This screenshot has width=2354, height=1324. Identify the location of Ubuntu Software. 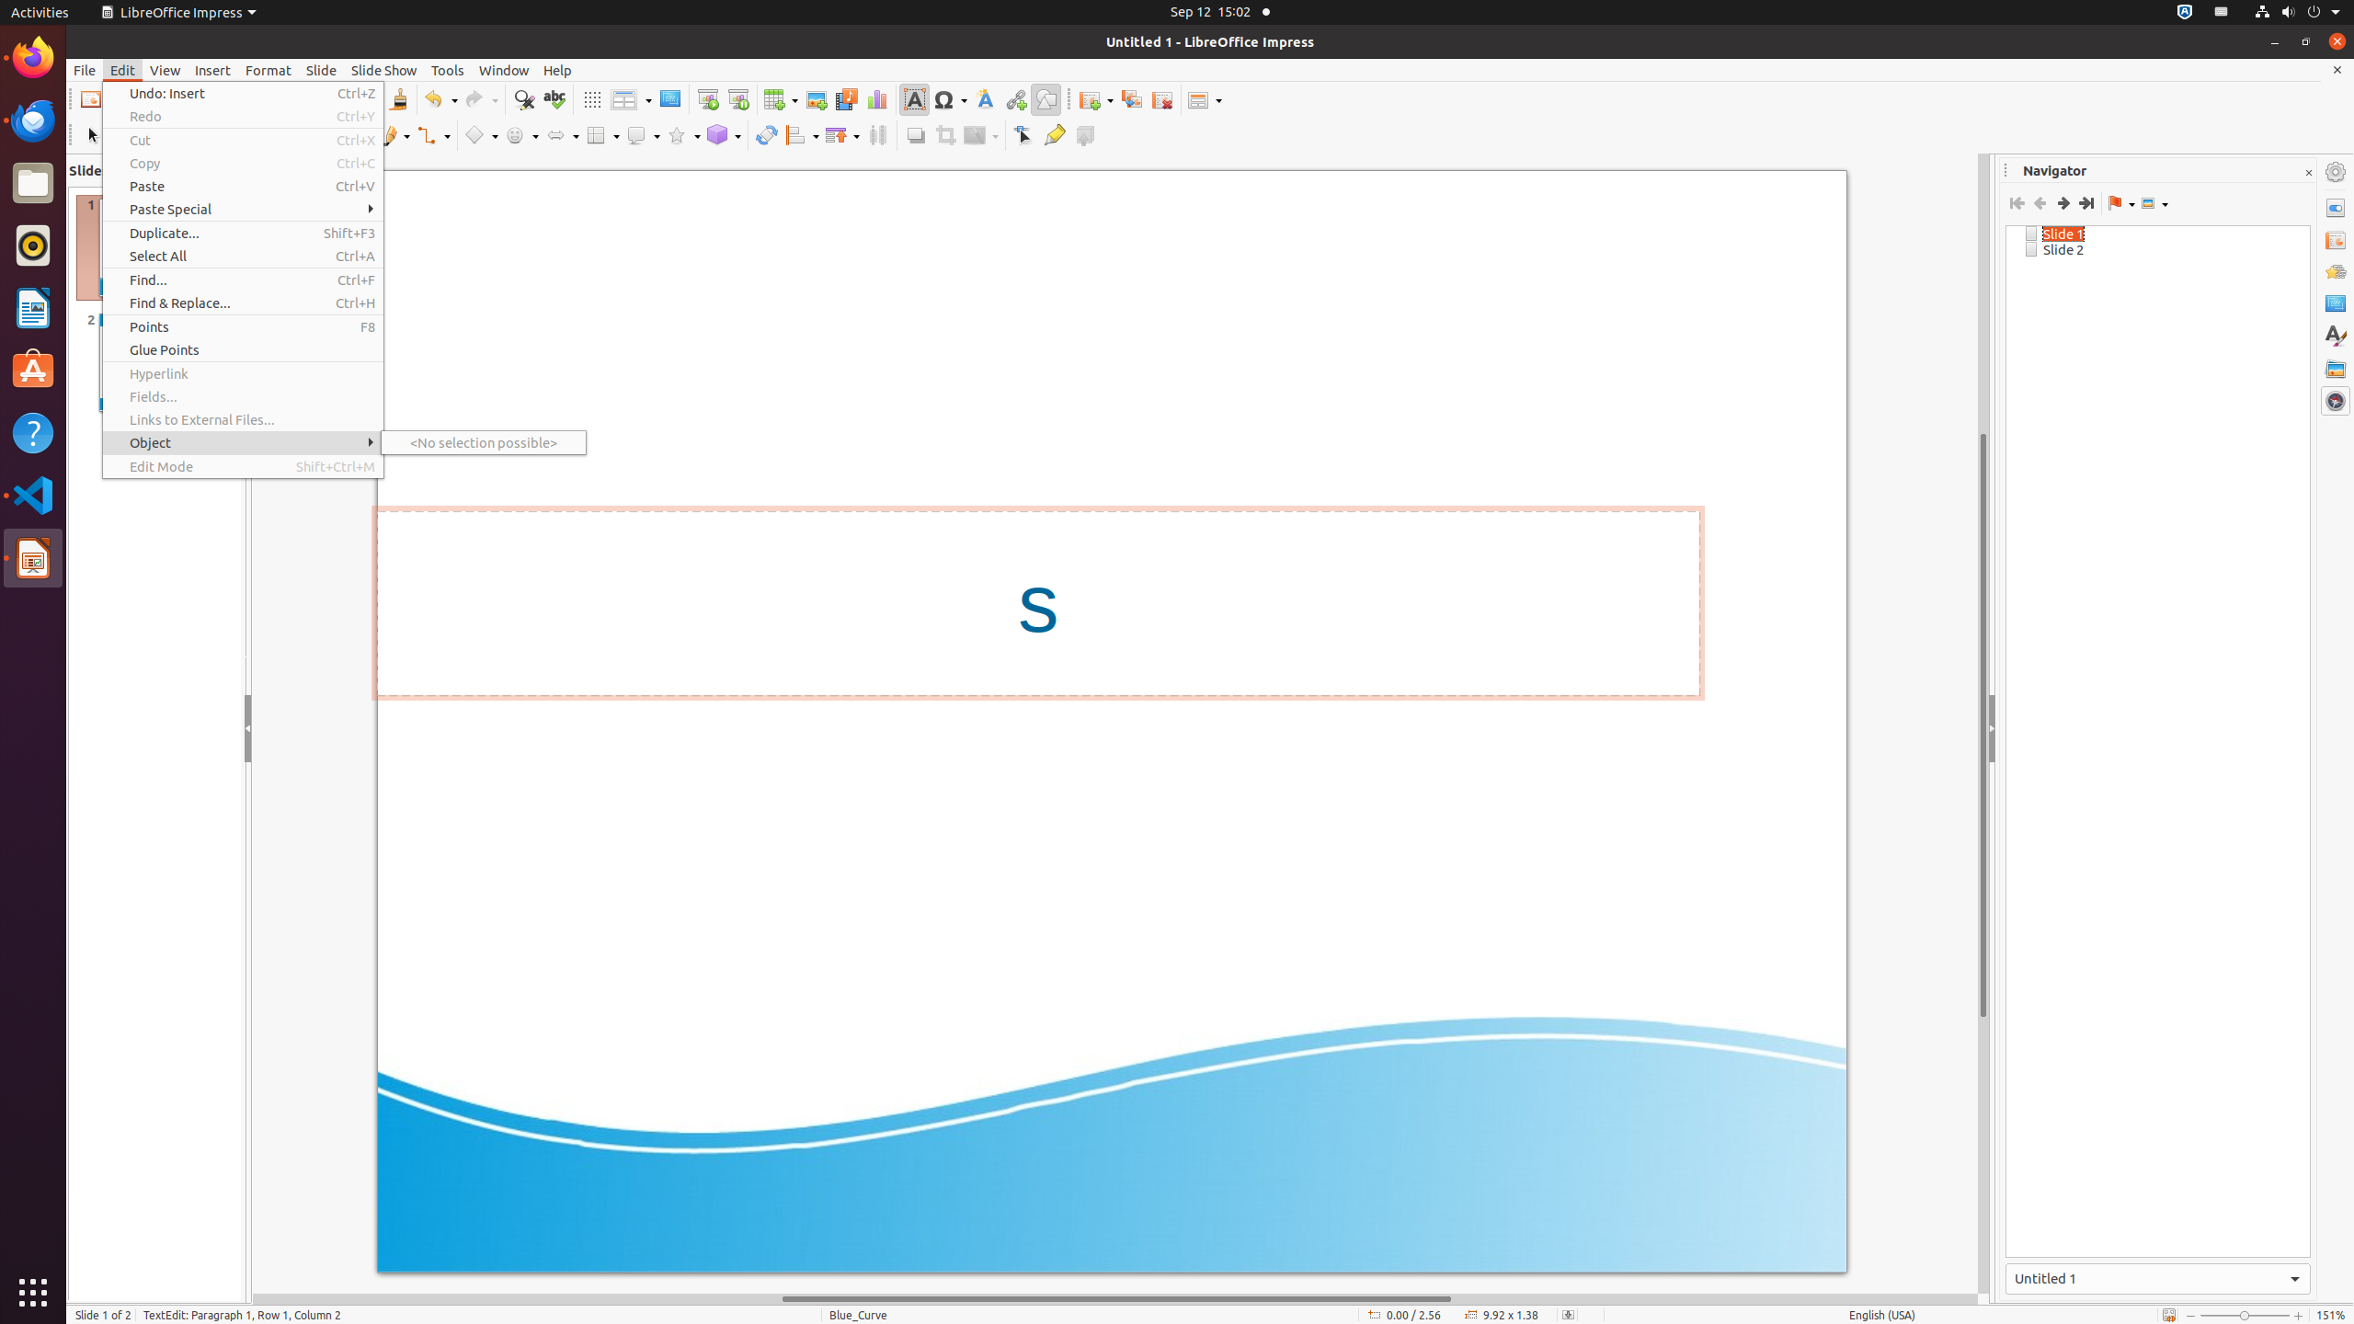
(33, 370).